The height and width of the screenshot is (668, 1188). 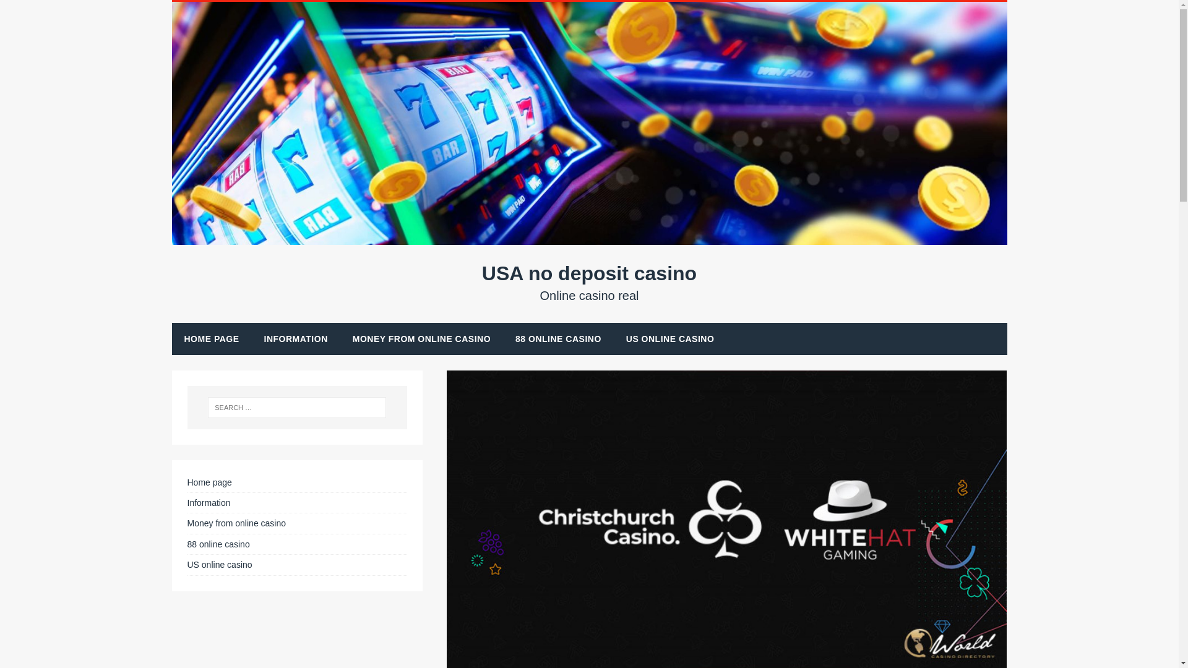 What do you see at coordinates (590, 282) in the screenshot?
I see `88 ONLINE CASINO` at bounding box center [590, 282].